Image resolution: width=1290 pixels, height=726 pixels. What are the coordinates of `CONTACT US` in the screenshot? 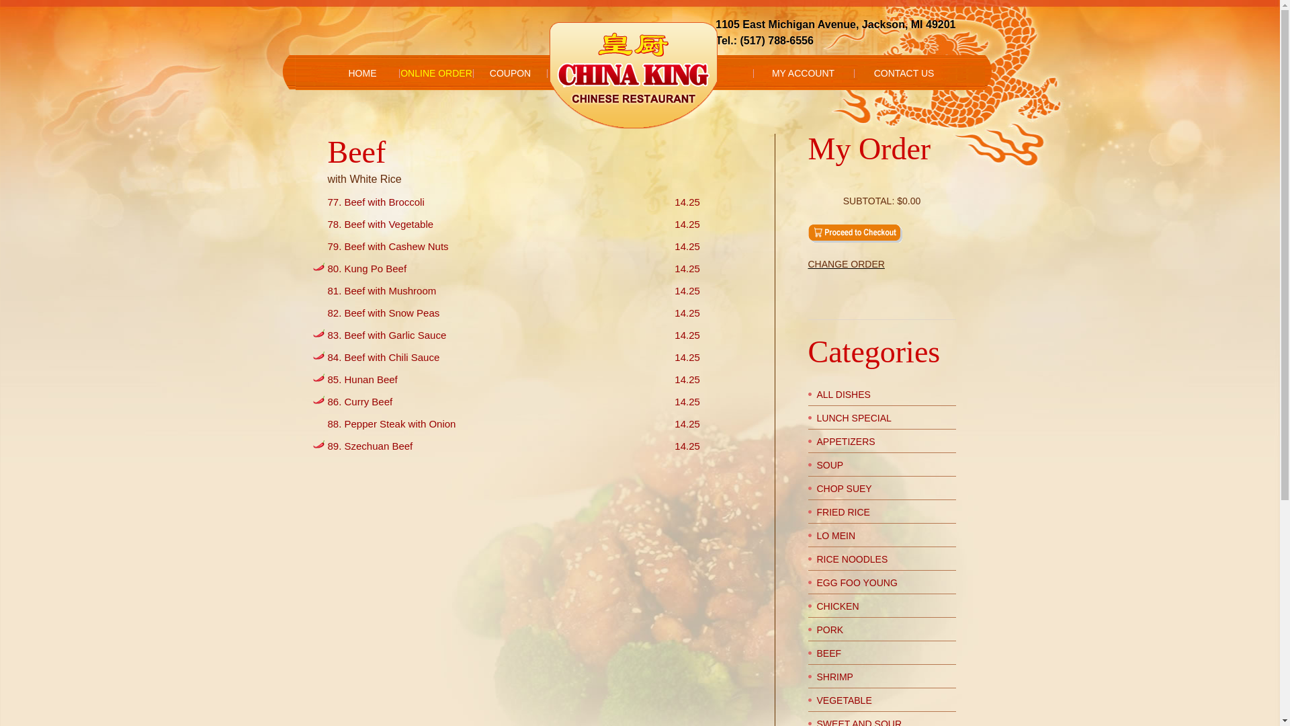 It's located at (904, 73).